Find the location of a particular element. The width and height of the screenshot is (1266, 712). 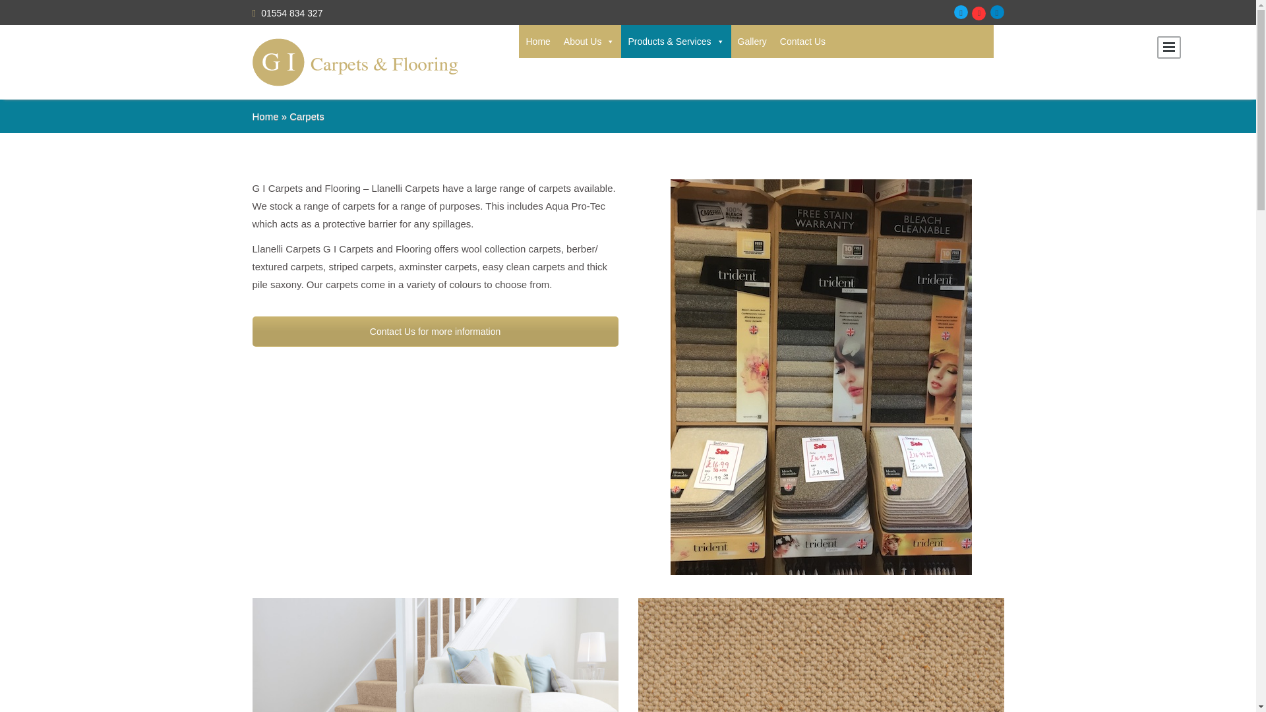

Google Plus is located at coordinates (979, 13).